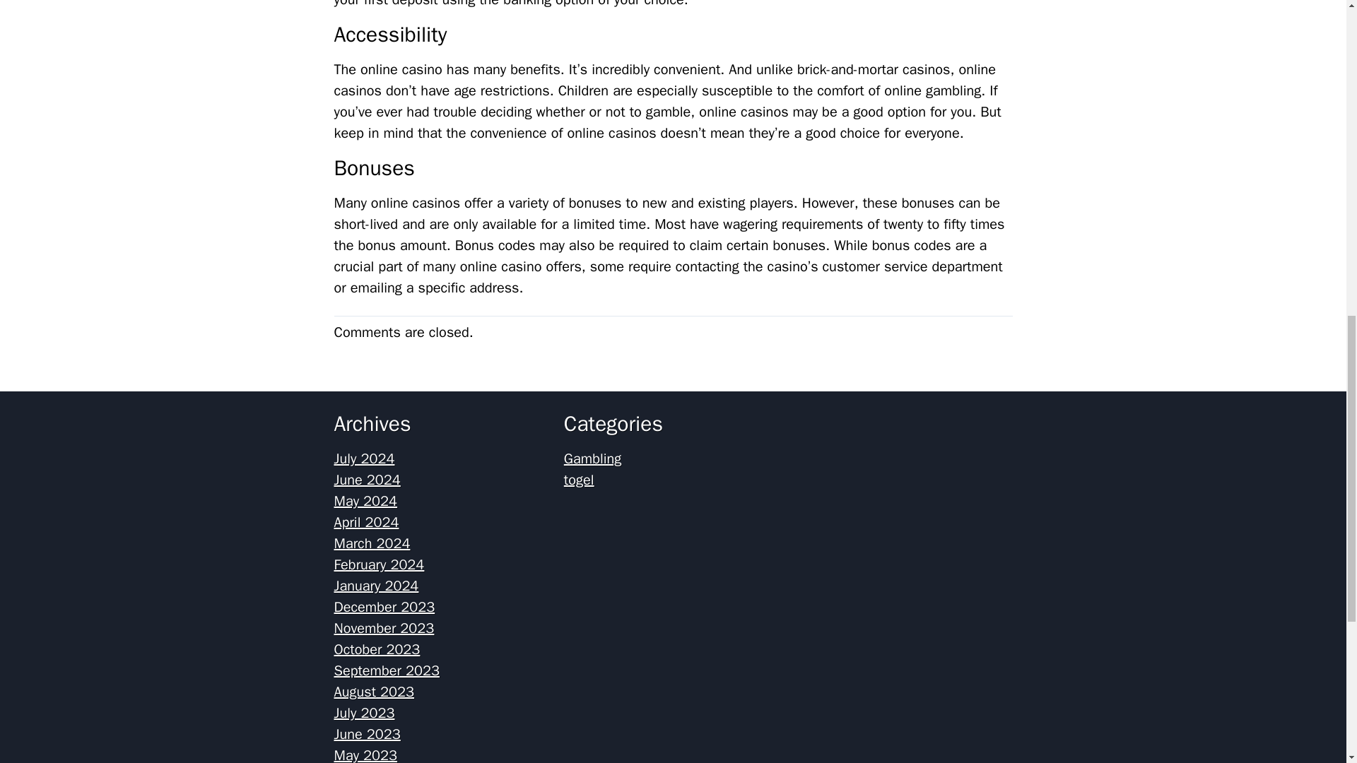 The width and height of the screenshot is (1357, 763). What do you see at coordinates (384, 606) in the screenshot?
I see `December 2023` at bounding box center [384, 606].